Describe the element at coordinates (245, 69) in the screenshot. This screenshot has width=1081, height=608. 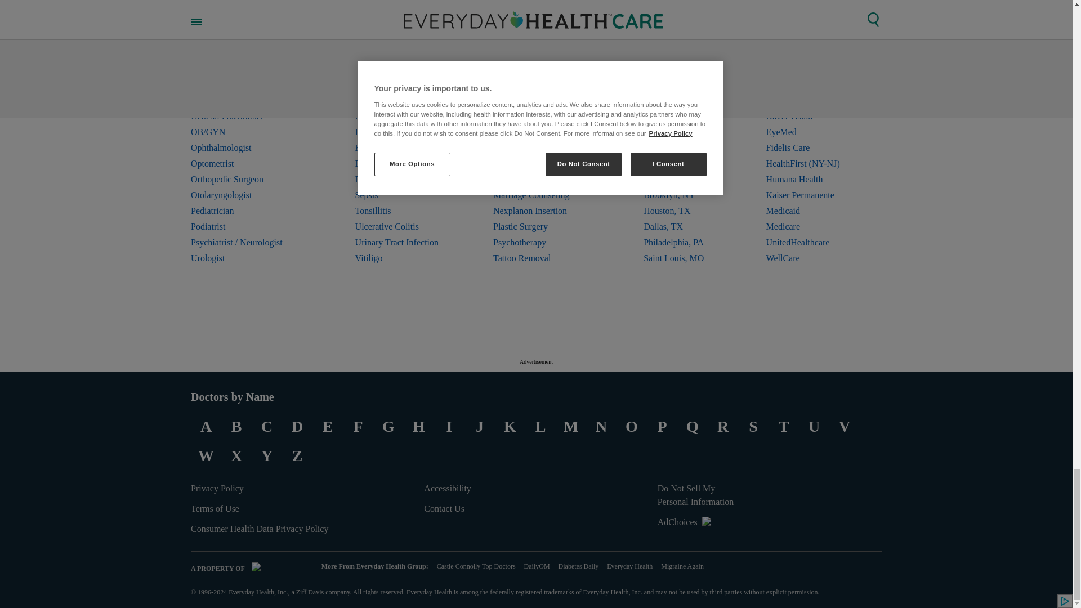
I see `Dermatologist` at that location.